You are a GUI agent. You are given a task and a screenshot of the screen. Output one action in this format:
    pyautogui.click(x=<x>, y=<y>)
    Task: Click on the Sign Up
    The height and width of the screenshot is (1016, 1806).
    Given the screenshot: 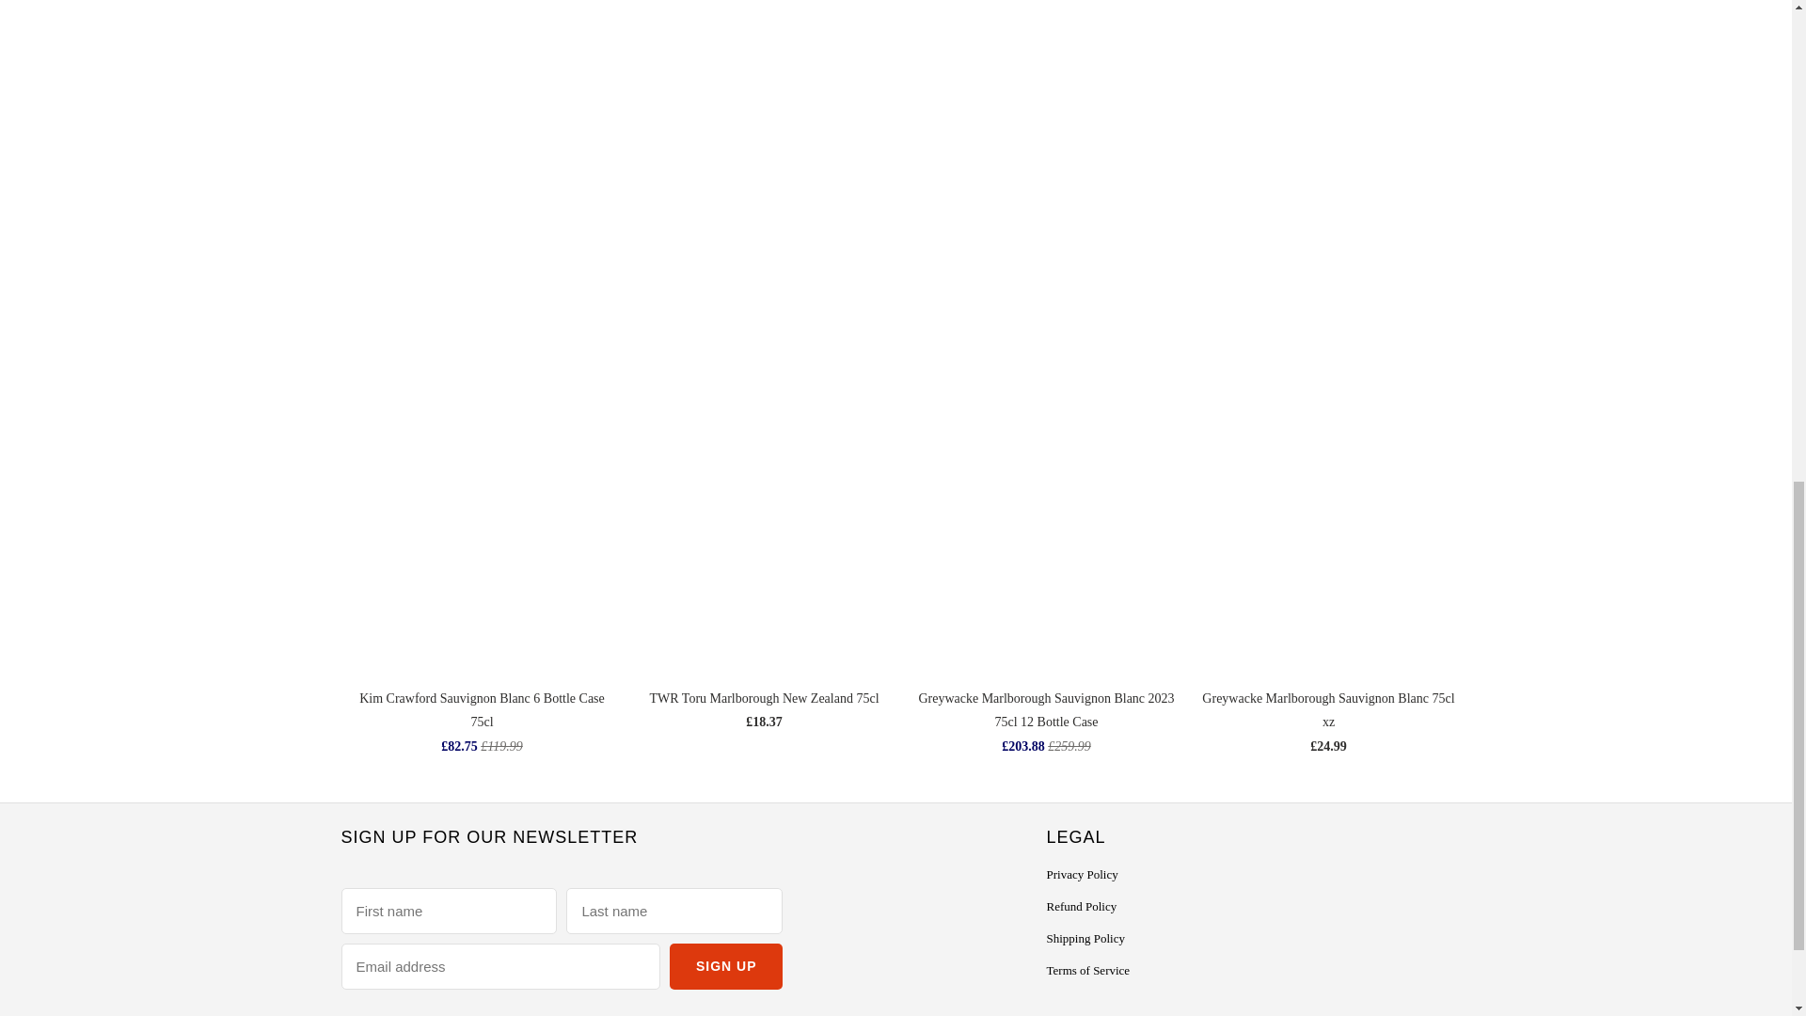 What is the action you would take?
    pyautogui.click(x=726, y=966)
    